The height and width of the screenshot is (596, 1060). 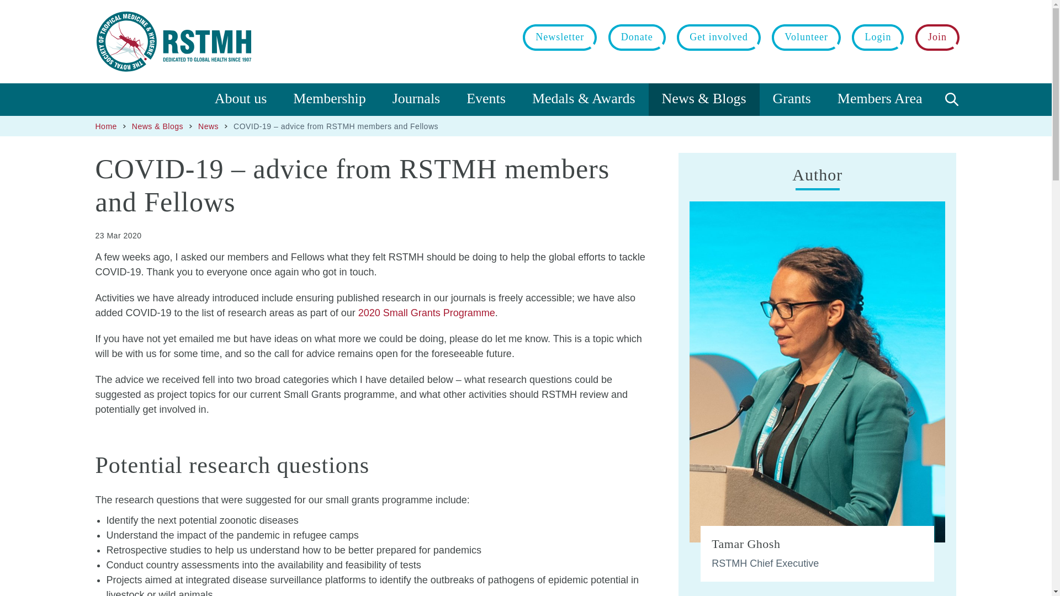 I want to click on Volunteer, so click(x=806, y=38).